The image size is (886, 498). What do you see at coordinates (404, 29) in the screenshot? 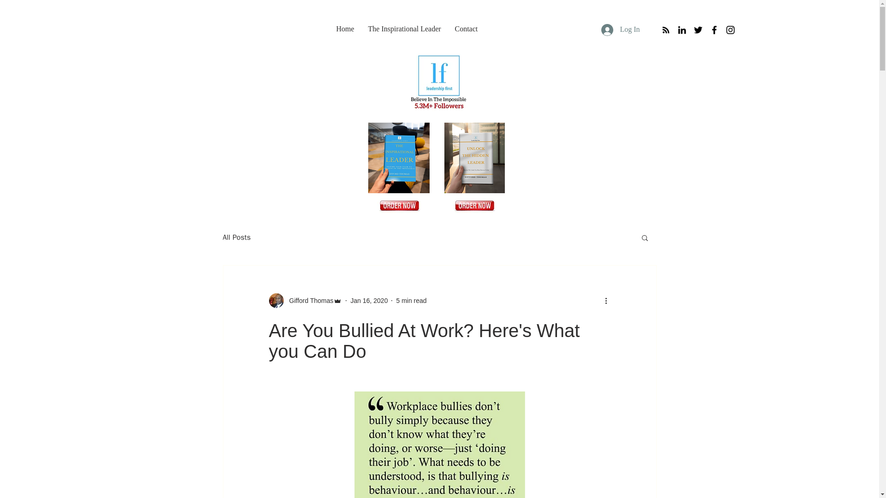
I see `The Inspirational Leader` at bounding box center [404, 29].